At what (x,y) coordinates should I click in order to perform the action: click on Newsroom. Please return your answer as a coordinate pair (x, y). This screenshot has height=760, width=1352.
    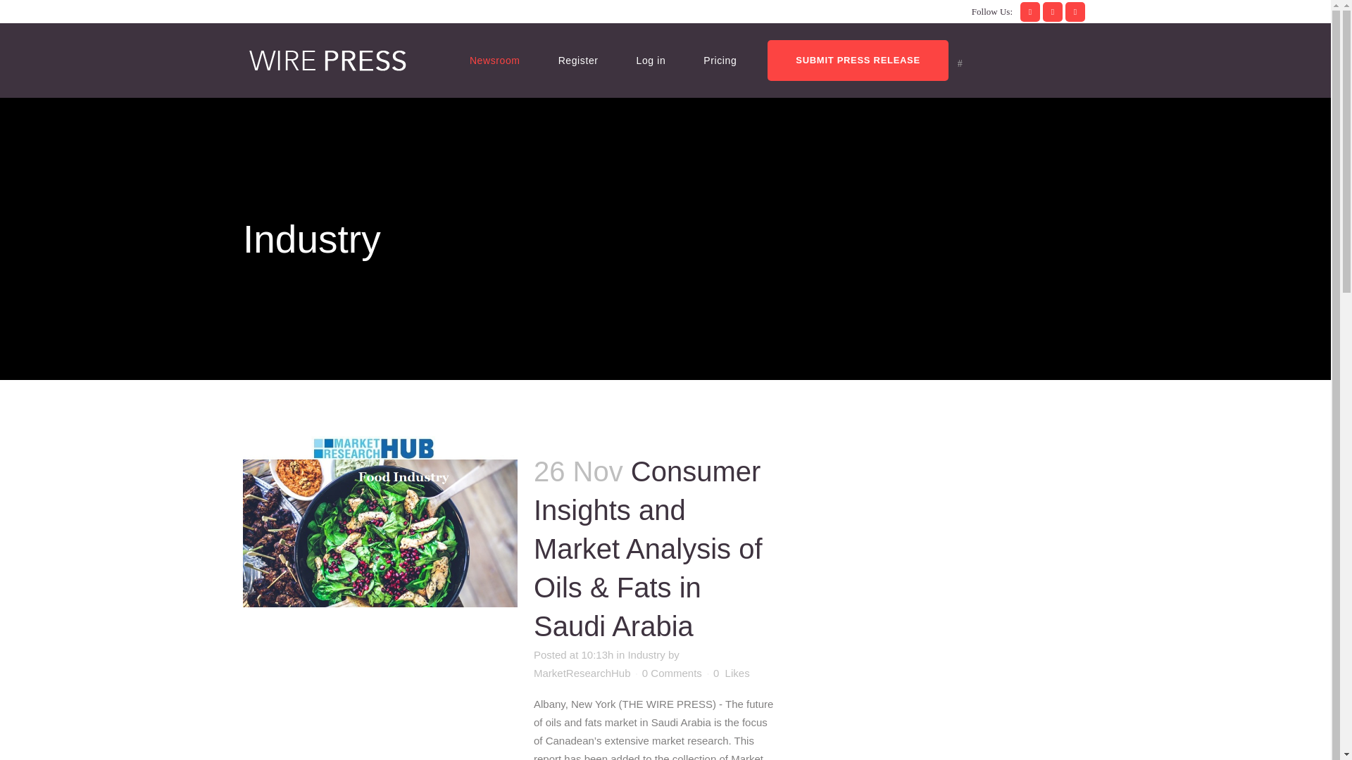
    Looking at the image, I should click on (494, 61).